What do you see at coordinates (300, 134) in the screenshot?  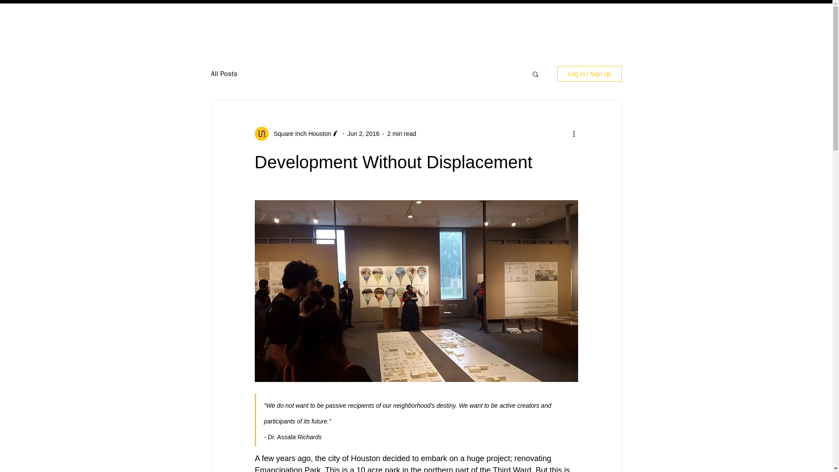 I see `Square Inch Houston` at bounding box center [300, 134].